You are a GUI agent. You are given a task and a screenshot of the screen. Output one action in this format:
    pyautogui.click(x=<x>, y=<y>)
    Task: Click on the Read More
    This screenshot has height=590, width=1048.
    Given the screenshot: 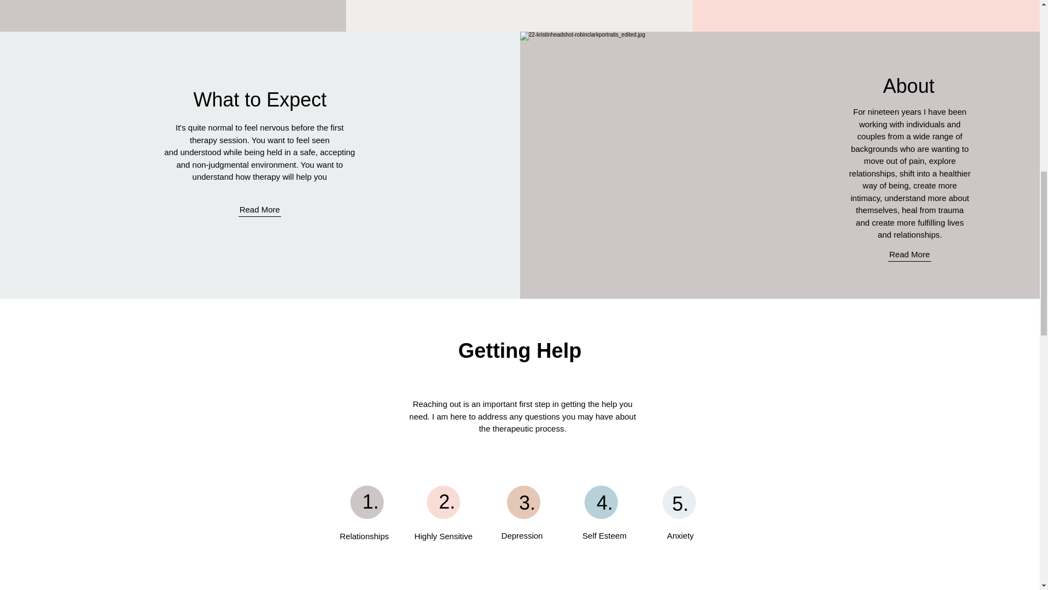 What is the action you would take?
    pyautogui.click(x=909, y=254)
    